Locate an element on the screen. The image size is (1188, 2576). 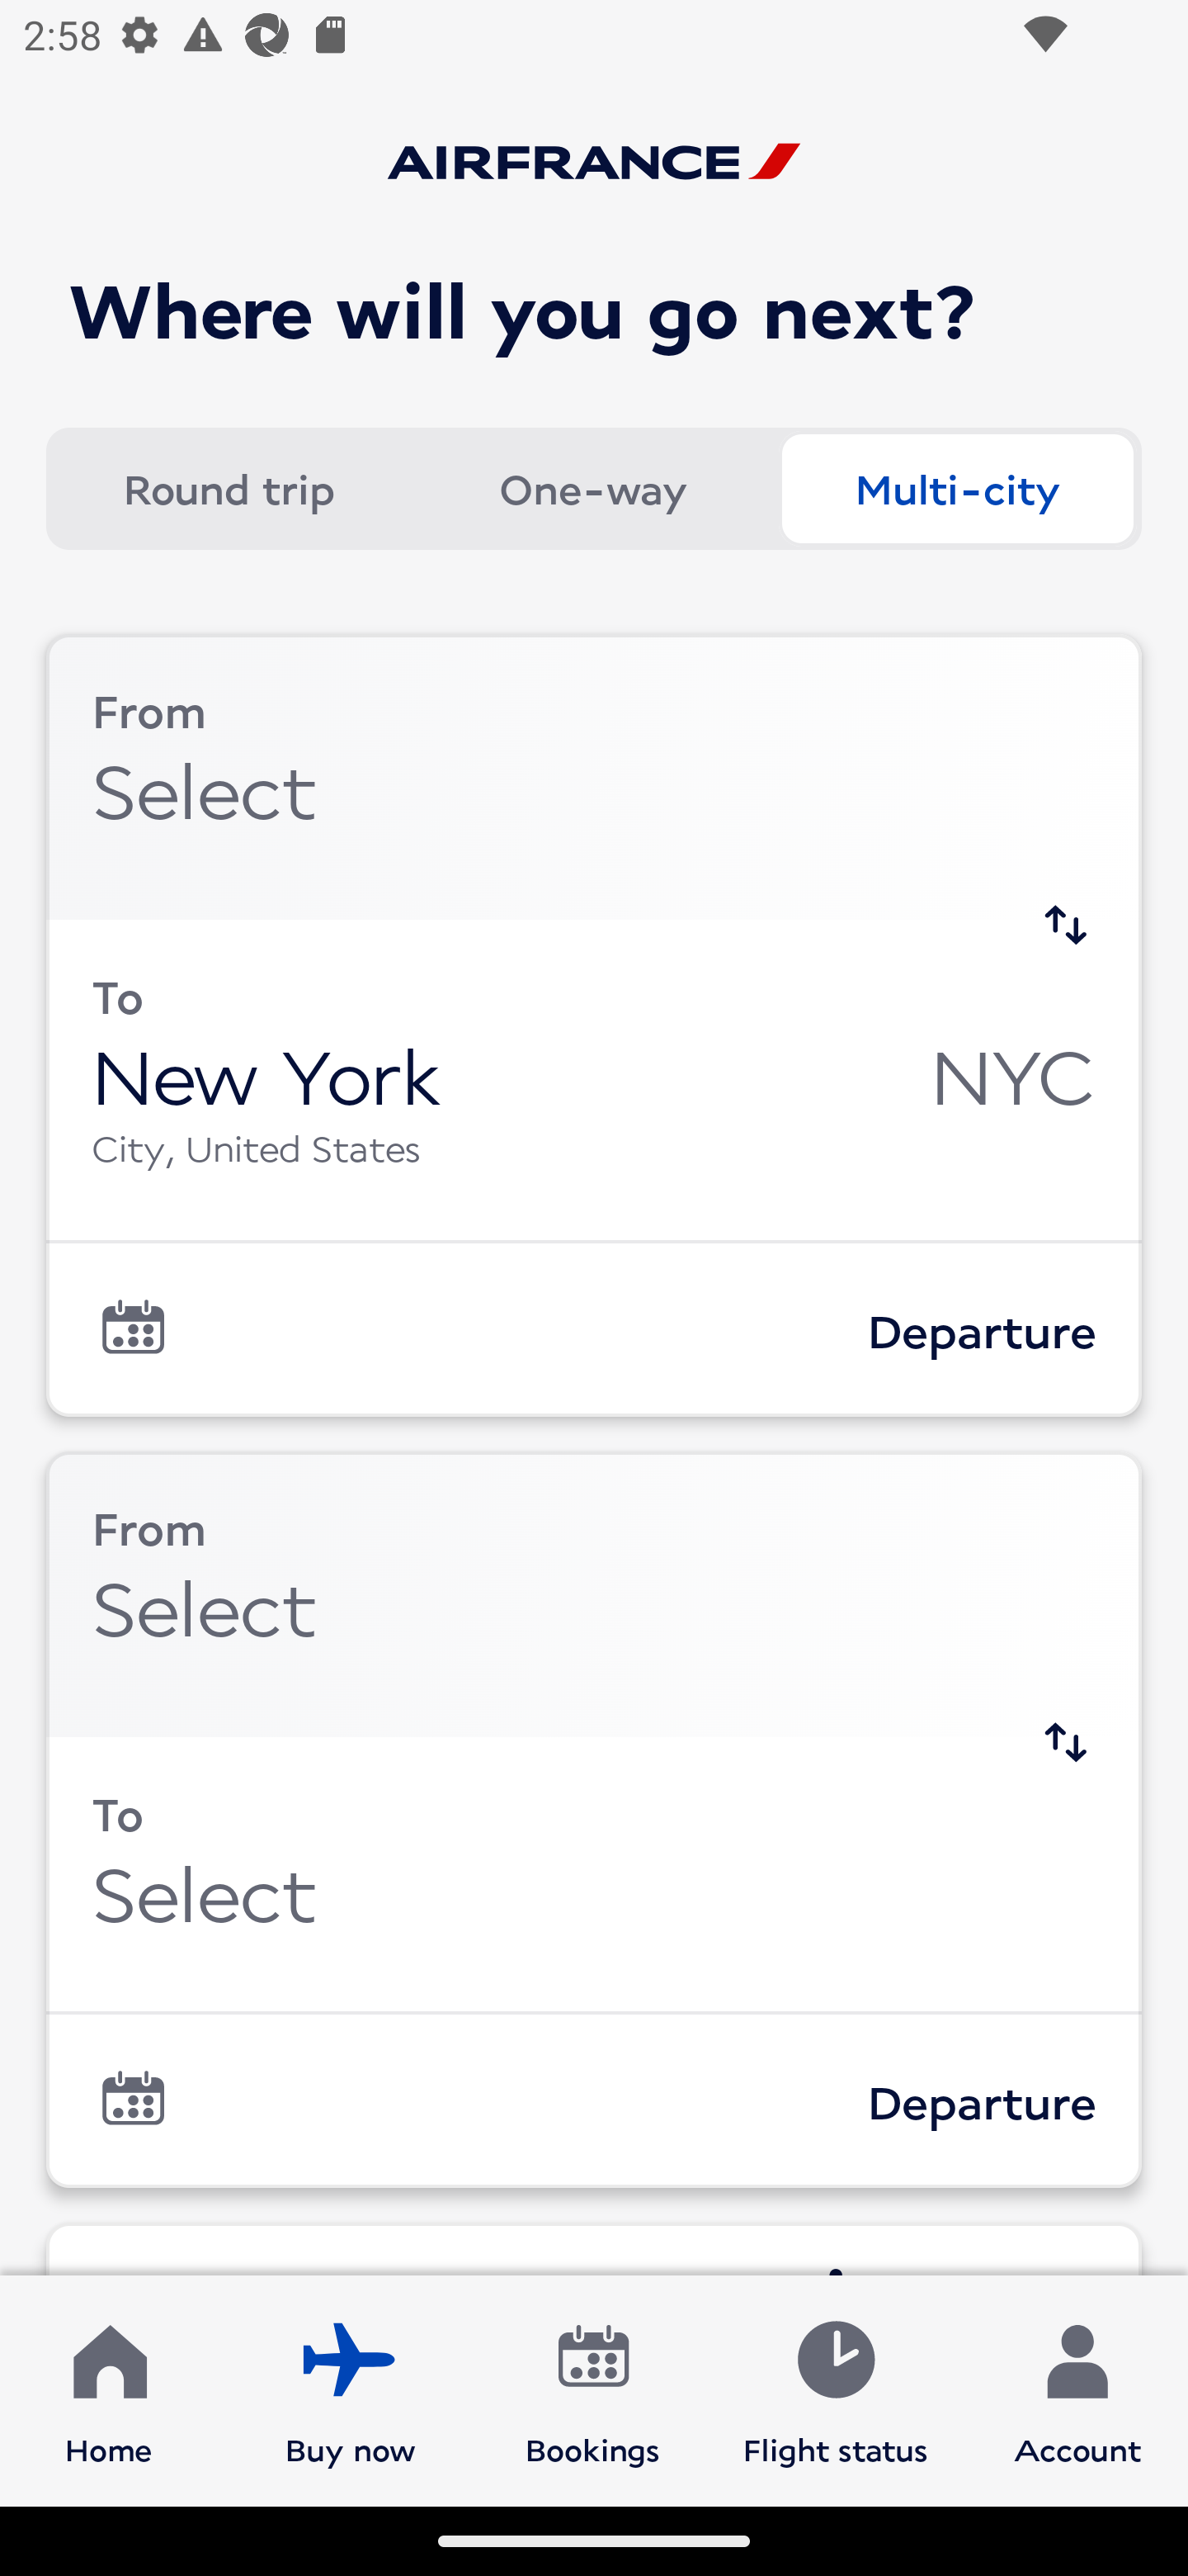
Departure is located at coordinates (594, 2100).